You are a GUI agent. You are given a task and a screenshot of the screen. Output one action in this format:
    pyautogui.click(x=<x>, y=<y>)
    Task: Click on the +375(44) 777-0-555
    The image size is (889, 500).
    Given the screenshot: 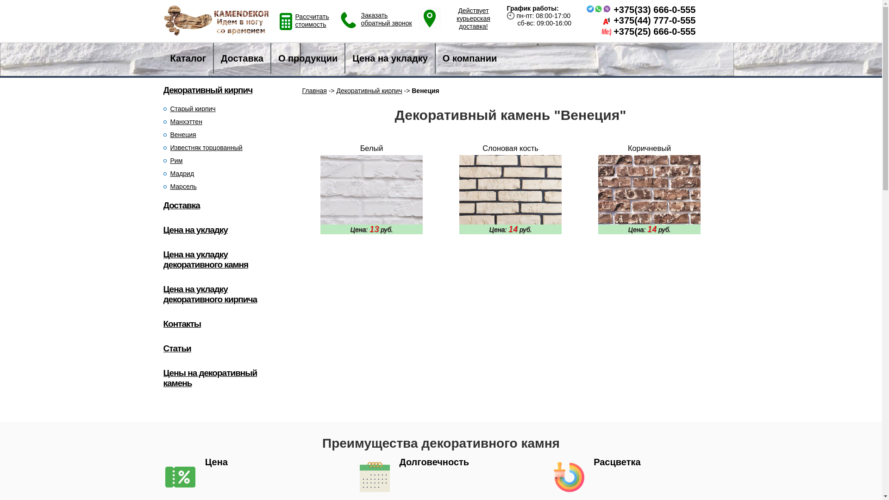 What is the action you would take?
    pyautogui.click(x=655, y=20)
    